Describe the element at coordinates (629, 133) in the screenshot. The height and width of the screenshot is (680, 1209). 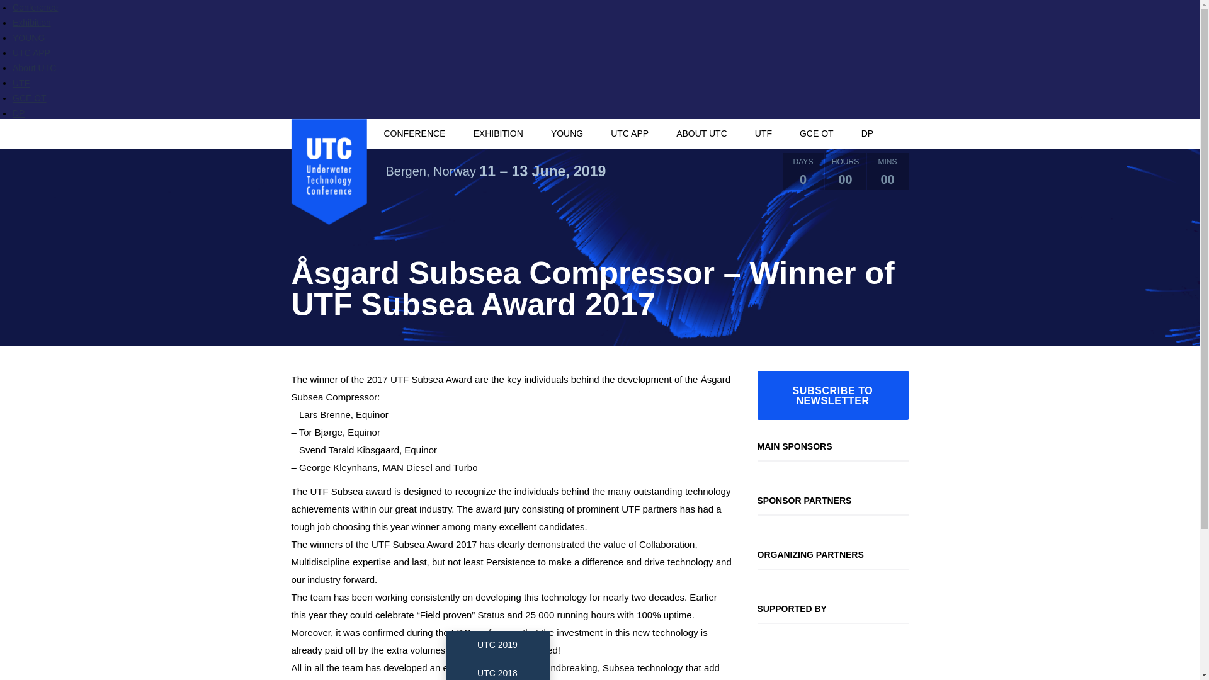
I see `UTC APP` at that location.